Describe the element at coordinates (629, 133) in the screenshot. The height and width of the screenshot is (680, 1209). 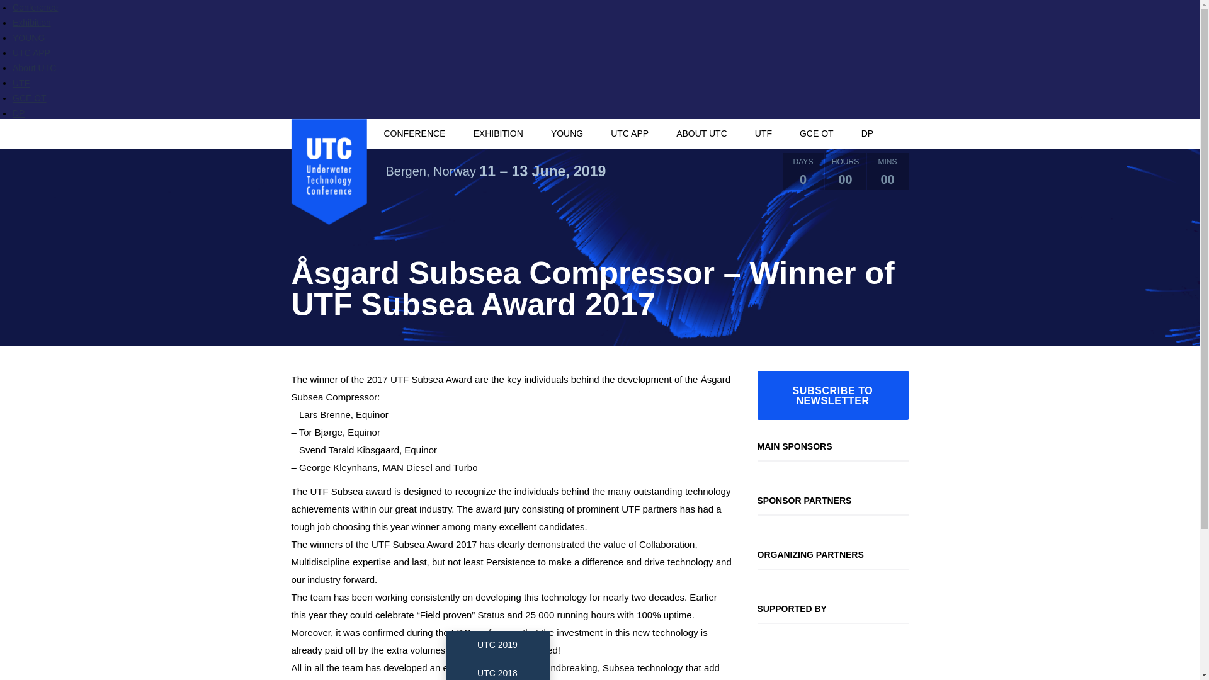
I see `UTC APP` at that location.